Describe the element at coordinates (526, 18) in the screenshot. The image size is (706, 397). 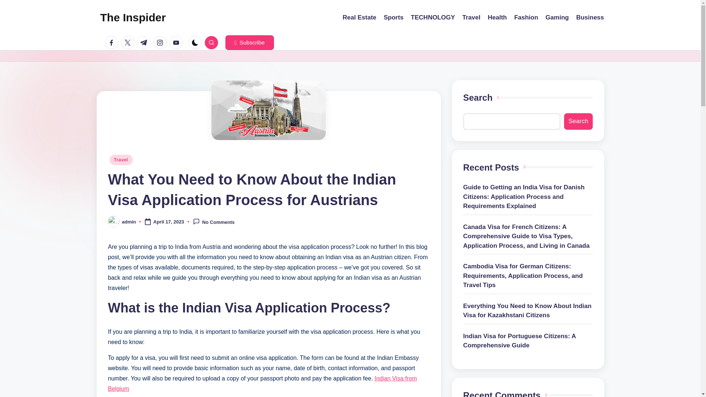
I see `Fashion` at that location.